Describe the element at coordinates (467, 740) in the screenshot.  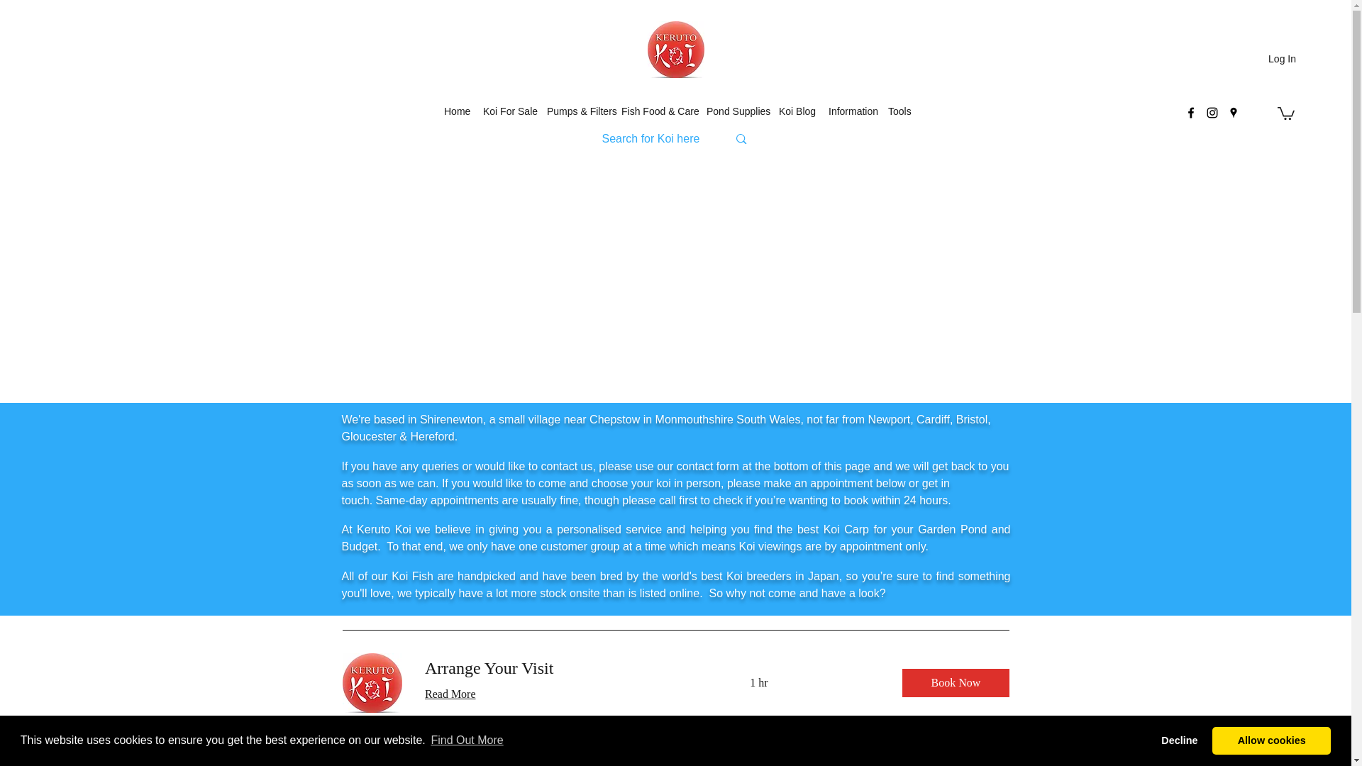
I see `Find Out More` at that location.